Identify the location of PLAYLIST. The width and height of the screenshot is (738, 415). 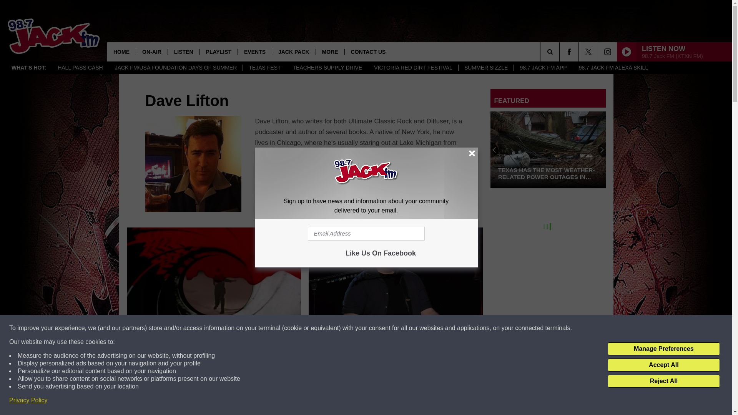
(218, 51).